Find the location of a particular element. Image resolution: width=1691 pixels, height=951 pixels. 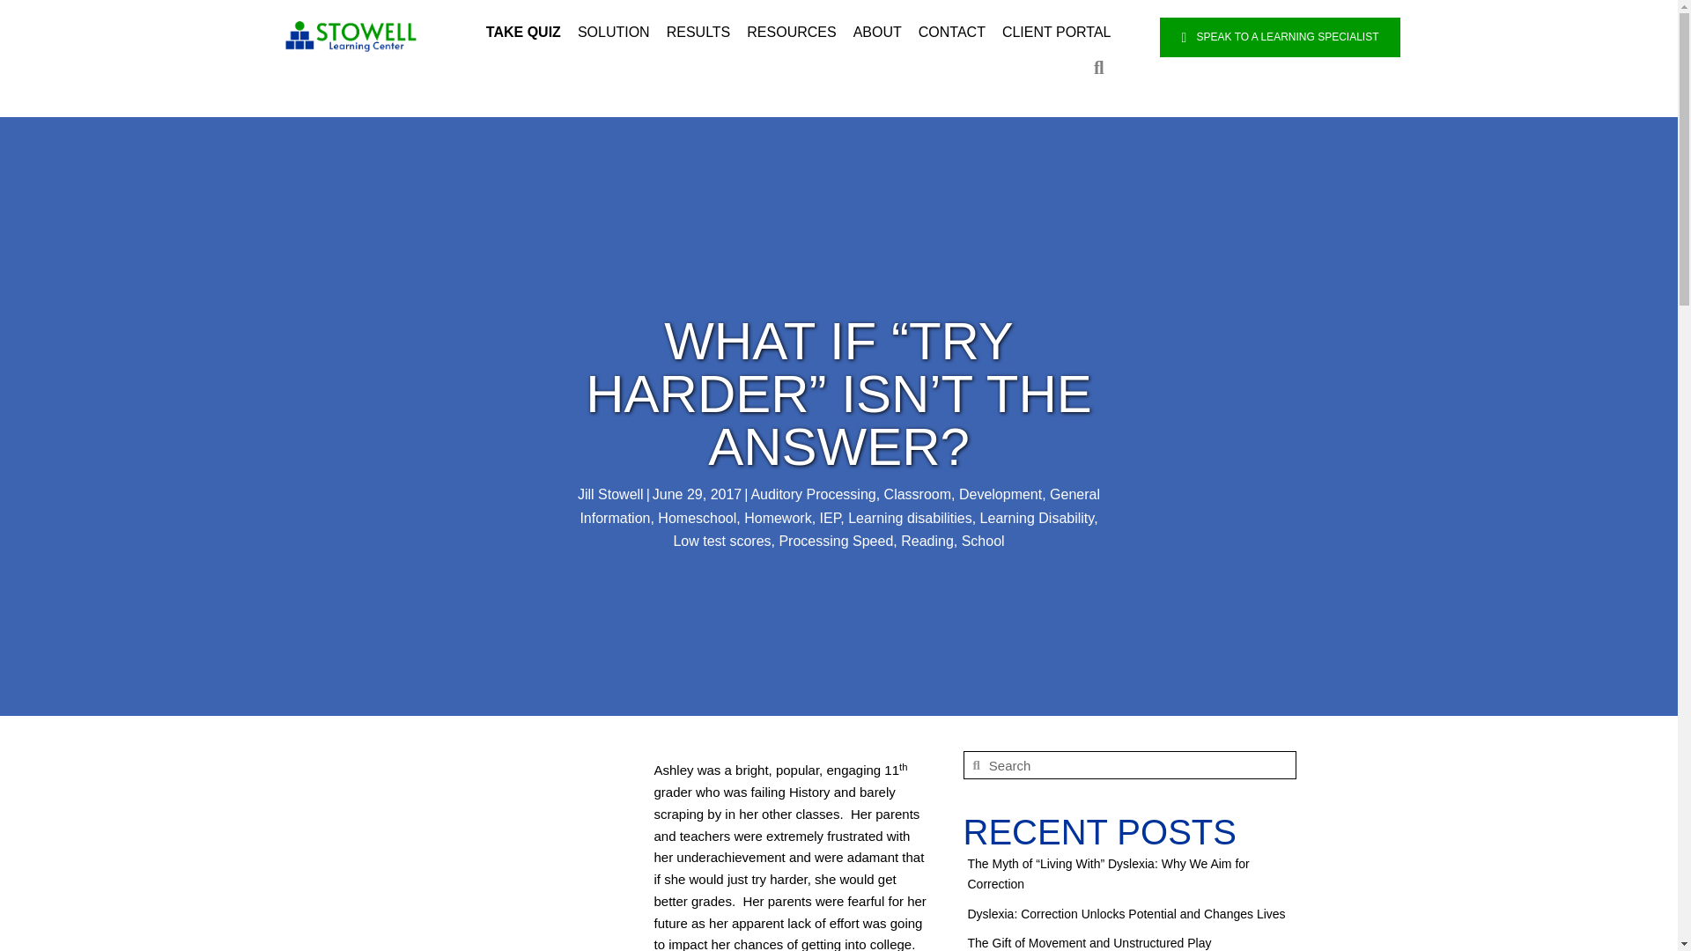

2022-SLC-LOGO-01 is located at coordinates (351, 35).